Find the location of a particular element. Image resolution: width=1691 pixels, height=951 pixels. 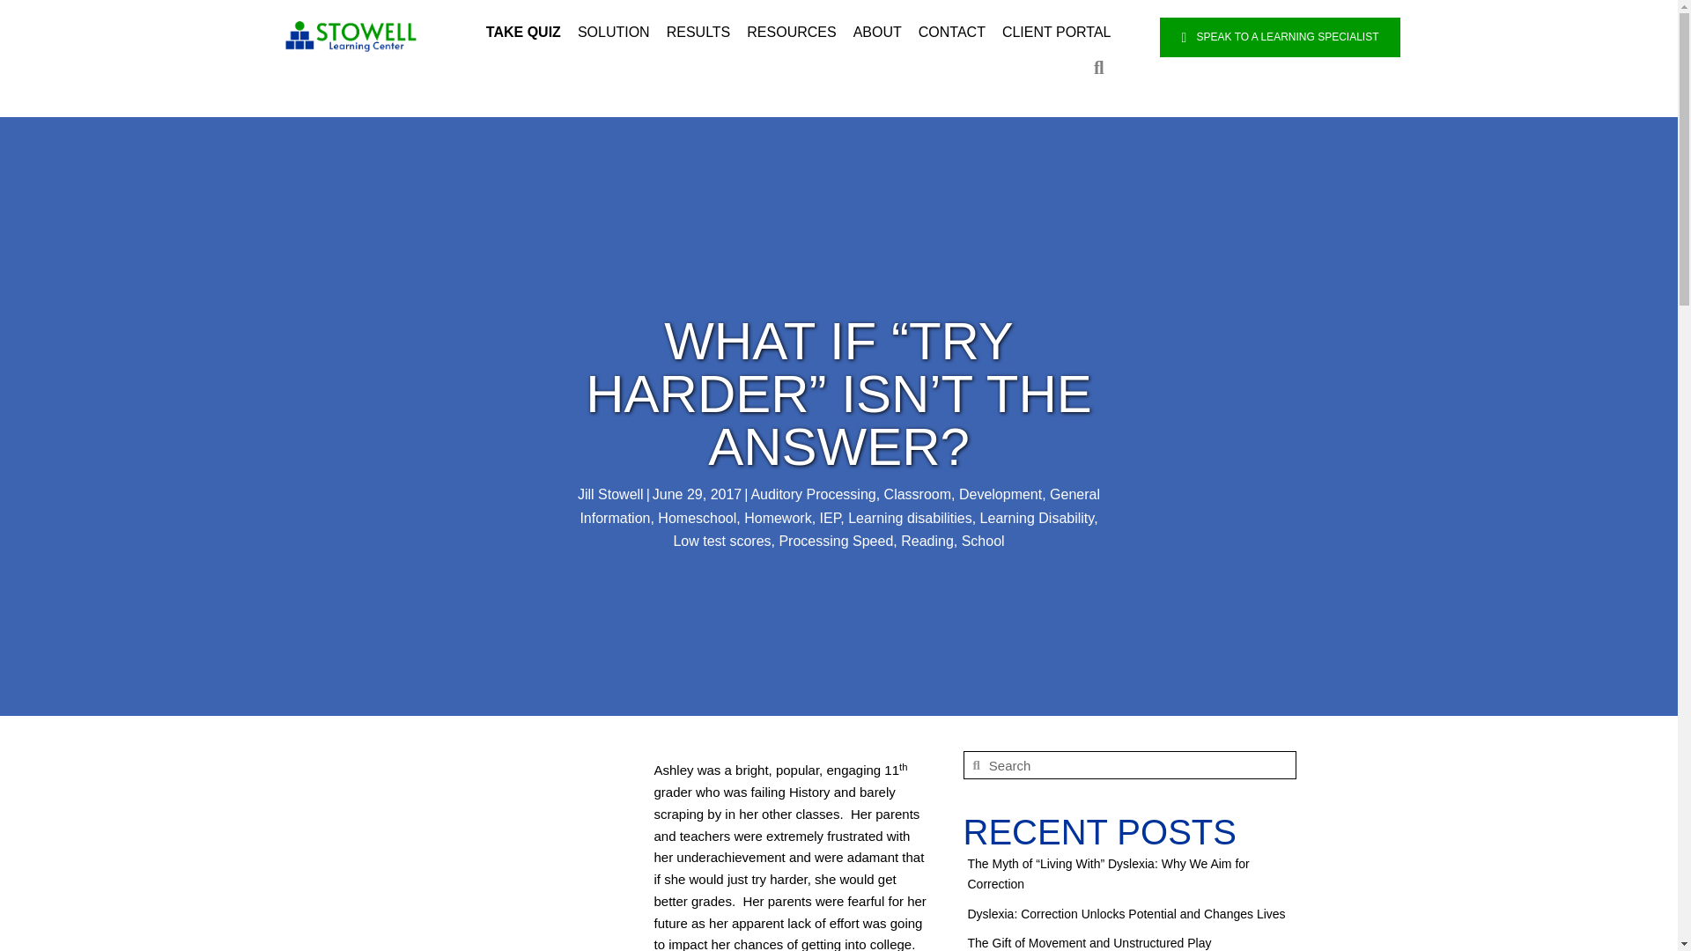

2022-SLC-LOGO-01 is located at coordinates (351, 35).